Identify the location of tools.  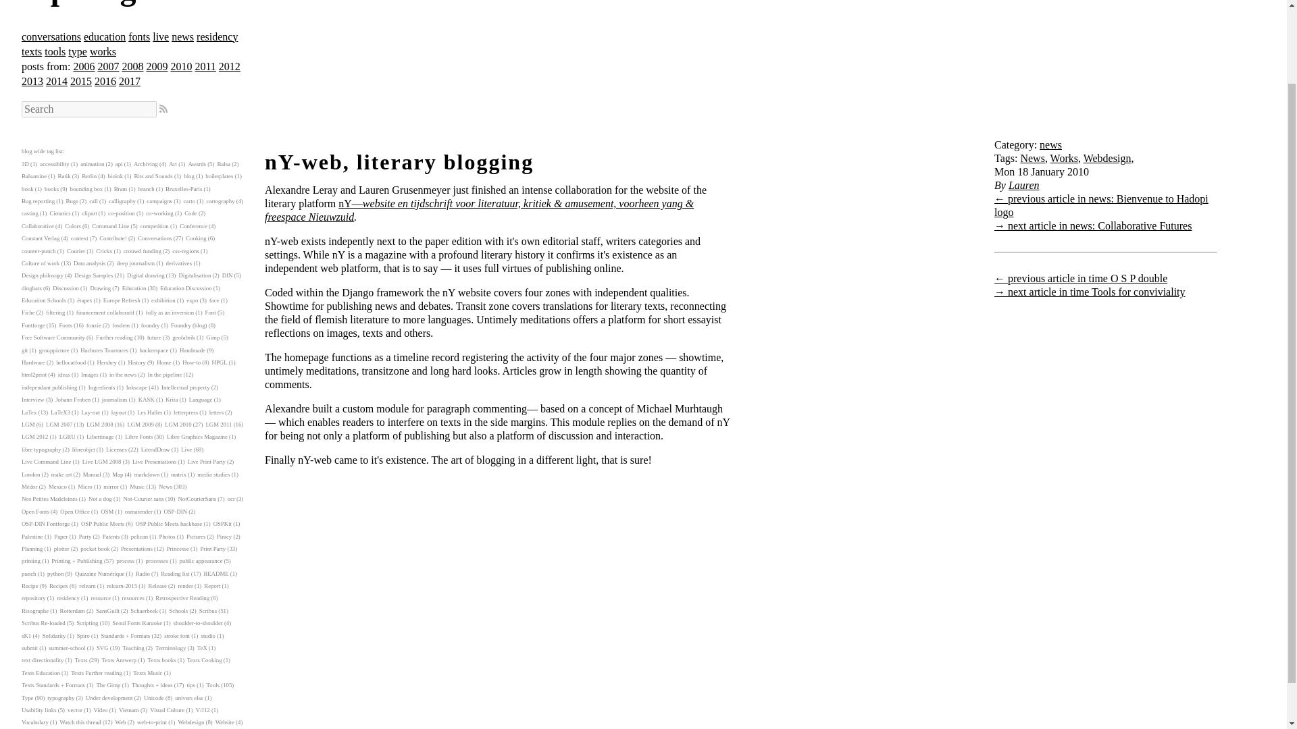
(55, 51).